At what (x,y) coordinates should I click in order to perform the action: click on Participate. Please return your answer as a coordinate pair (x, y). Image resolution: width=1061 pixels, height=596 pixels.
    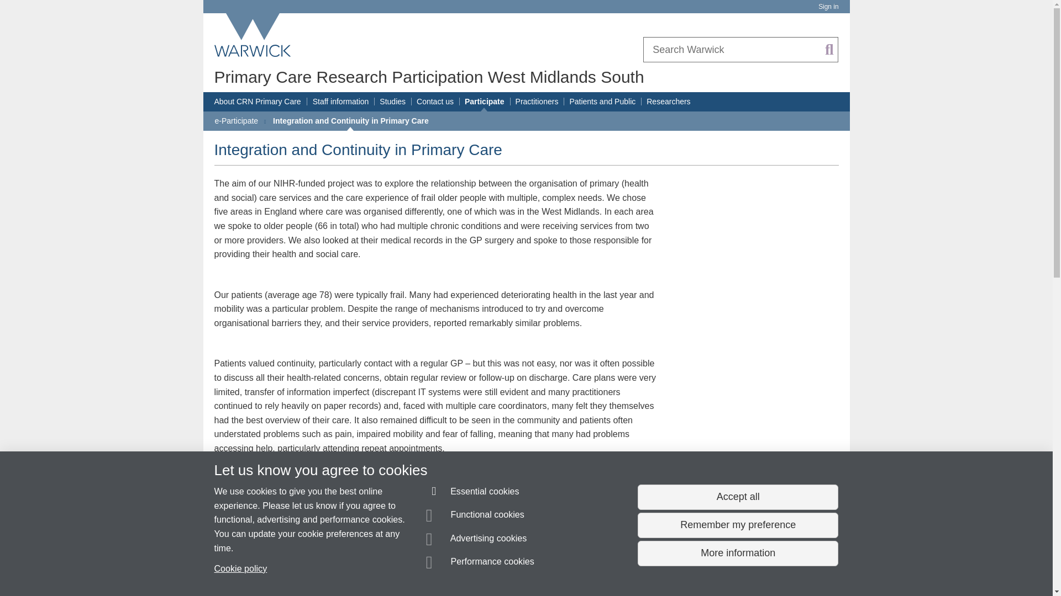
    Looking at the image, I should click on (484, 102).